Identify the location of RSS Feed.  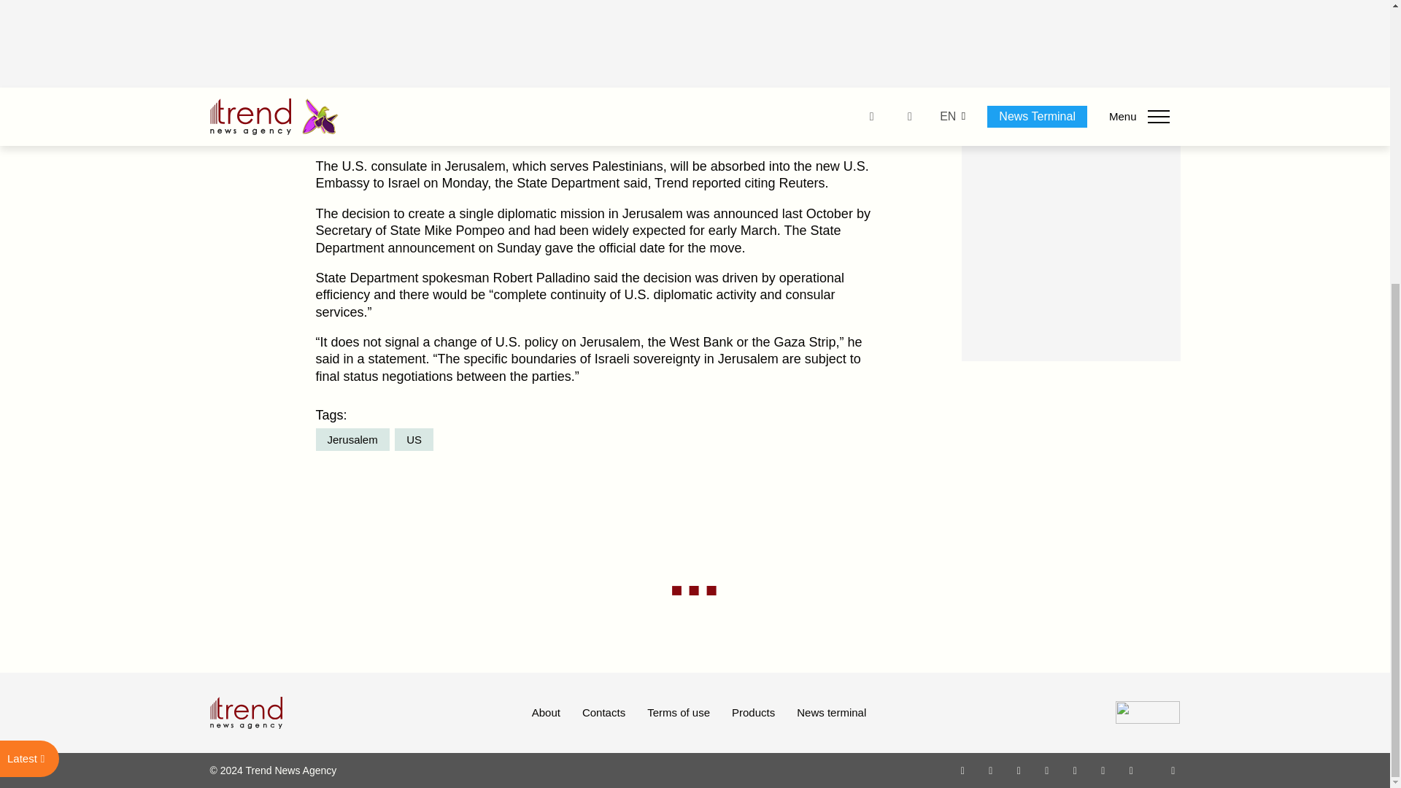
(1173, 770).